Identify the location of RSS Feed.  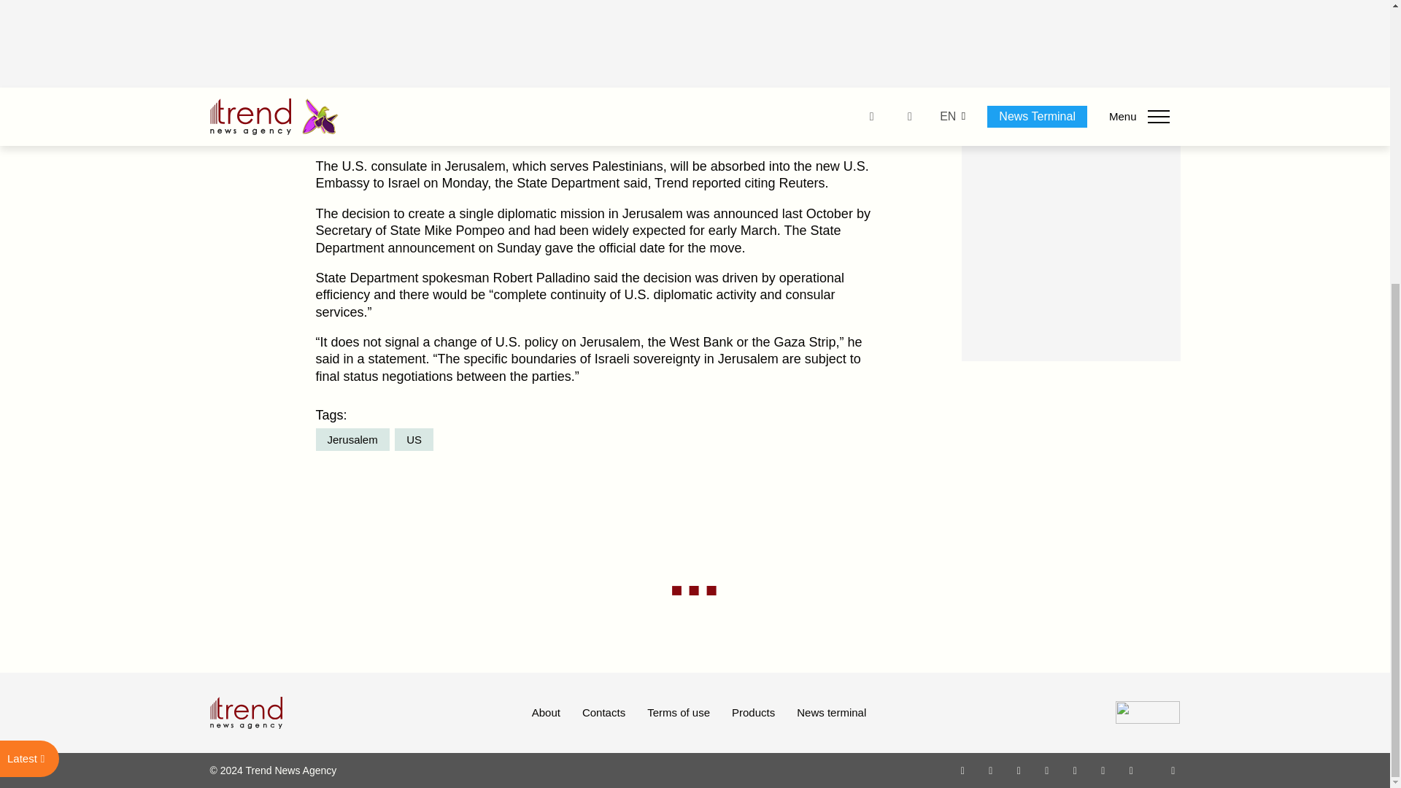
(1173, 770).